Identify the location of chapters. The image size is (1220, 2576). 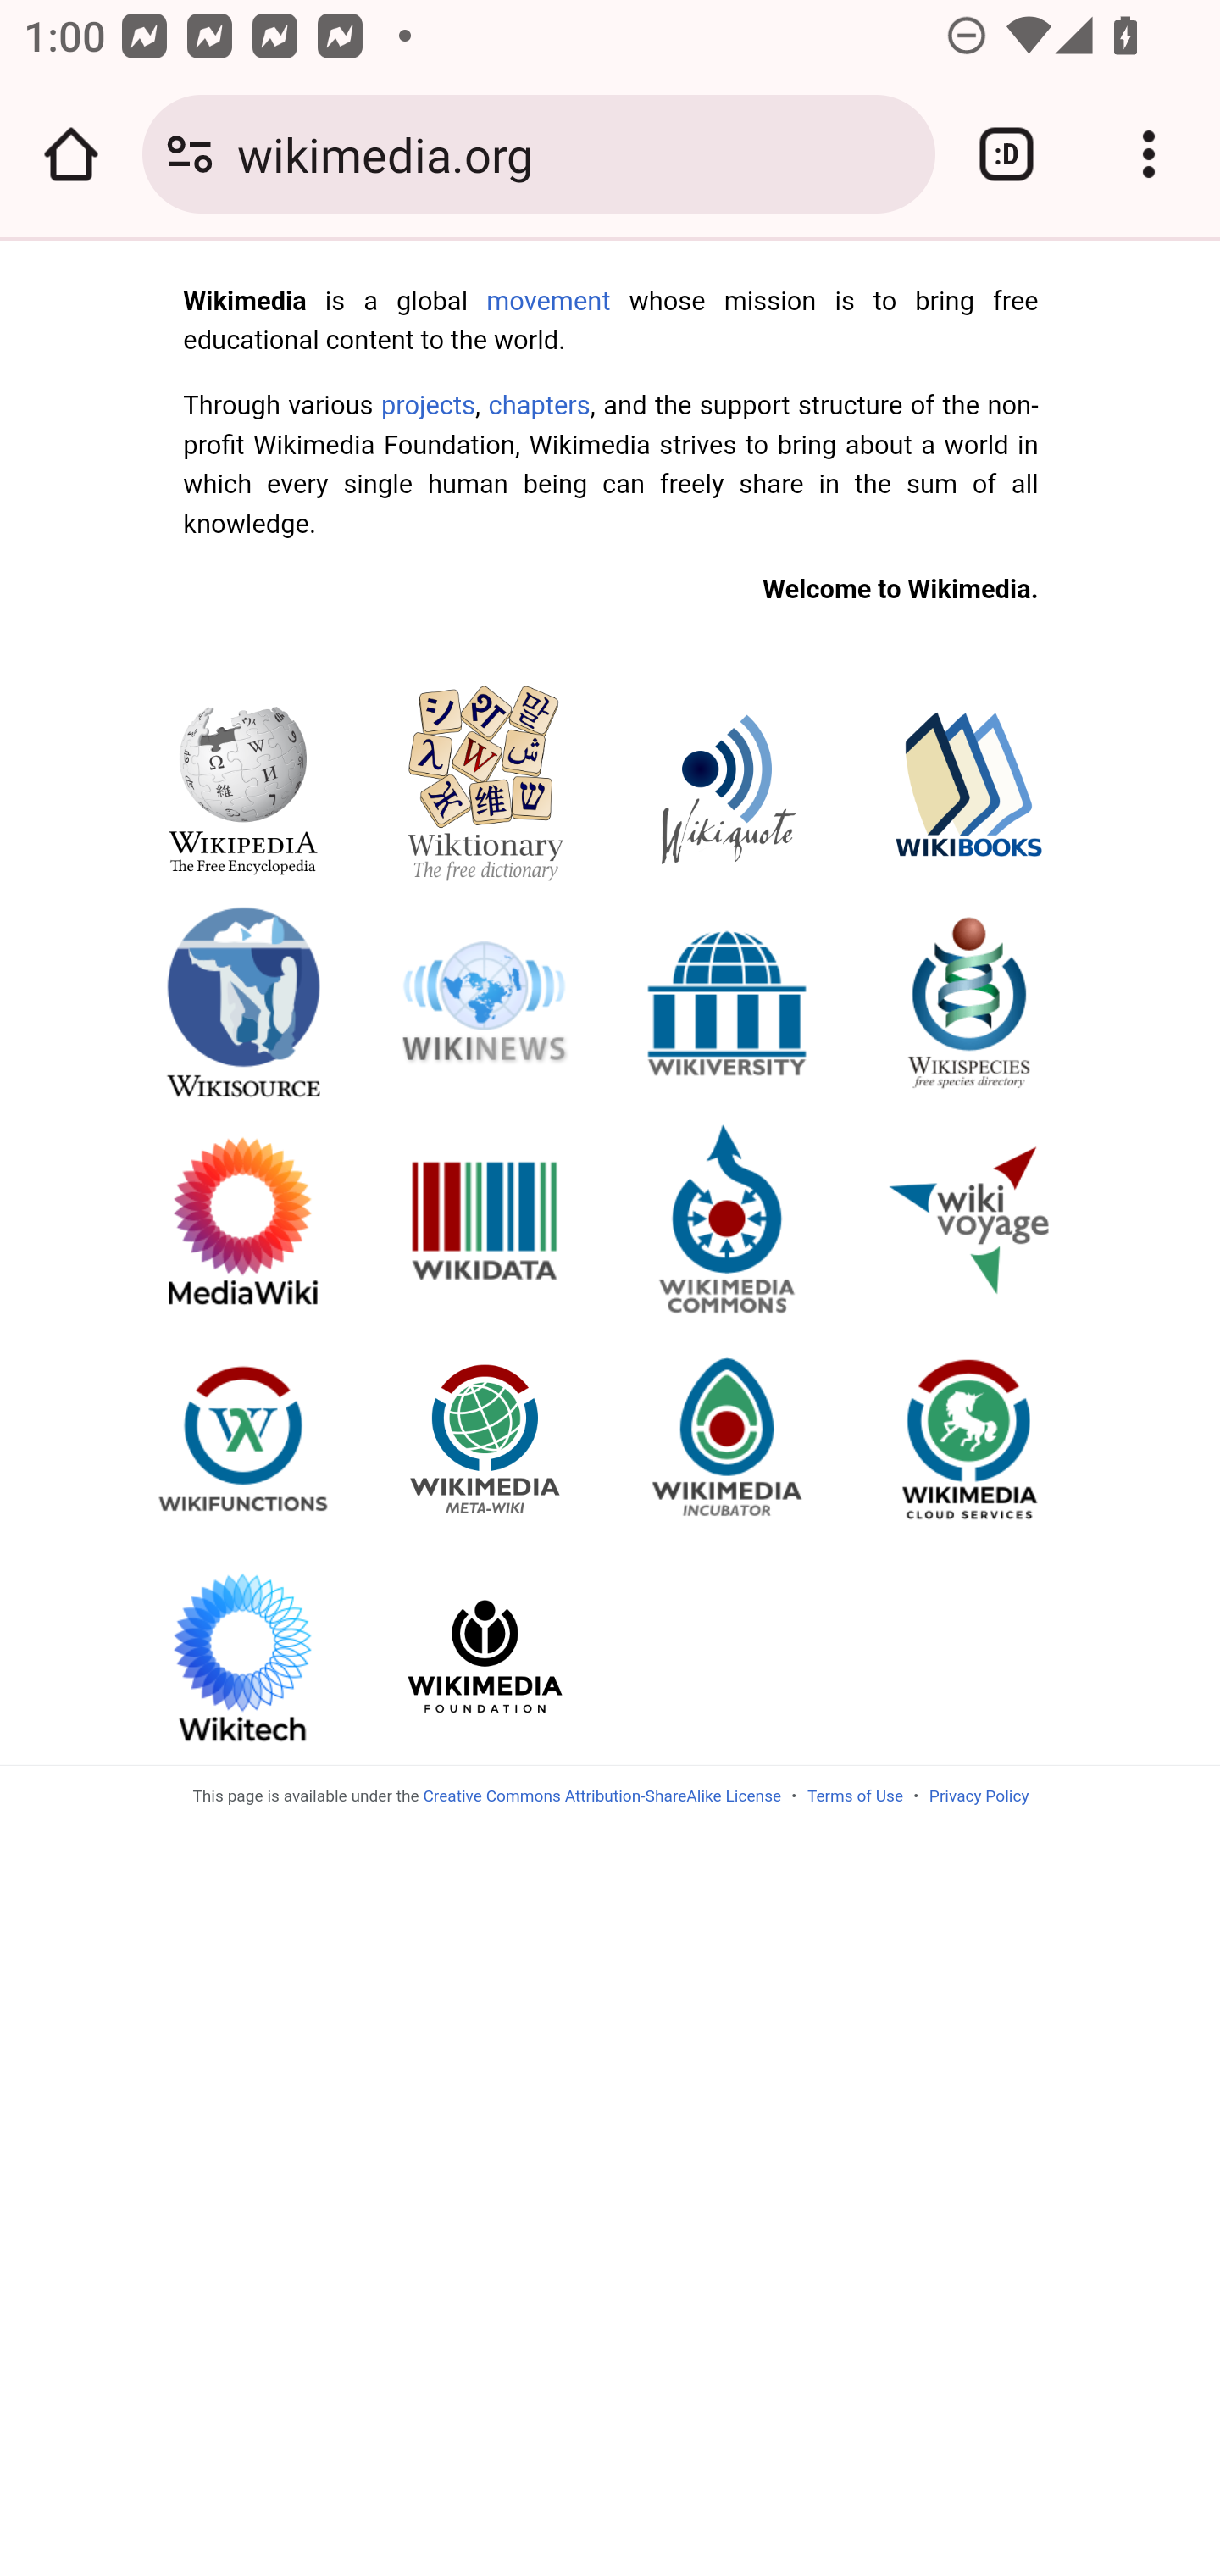
(538, 404).